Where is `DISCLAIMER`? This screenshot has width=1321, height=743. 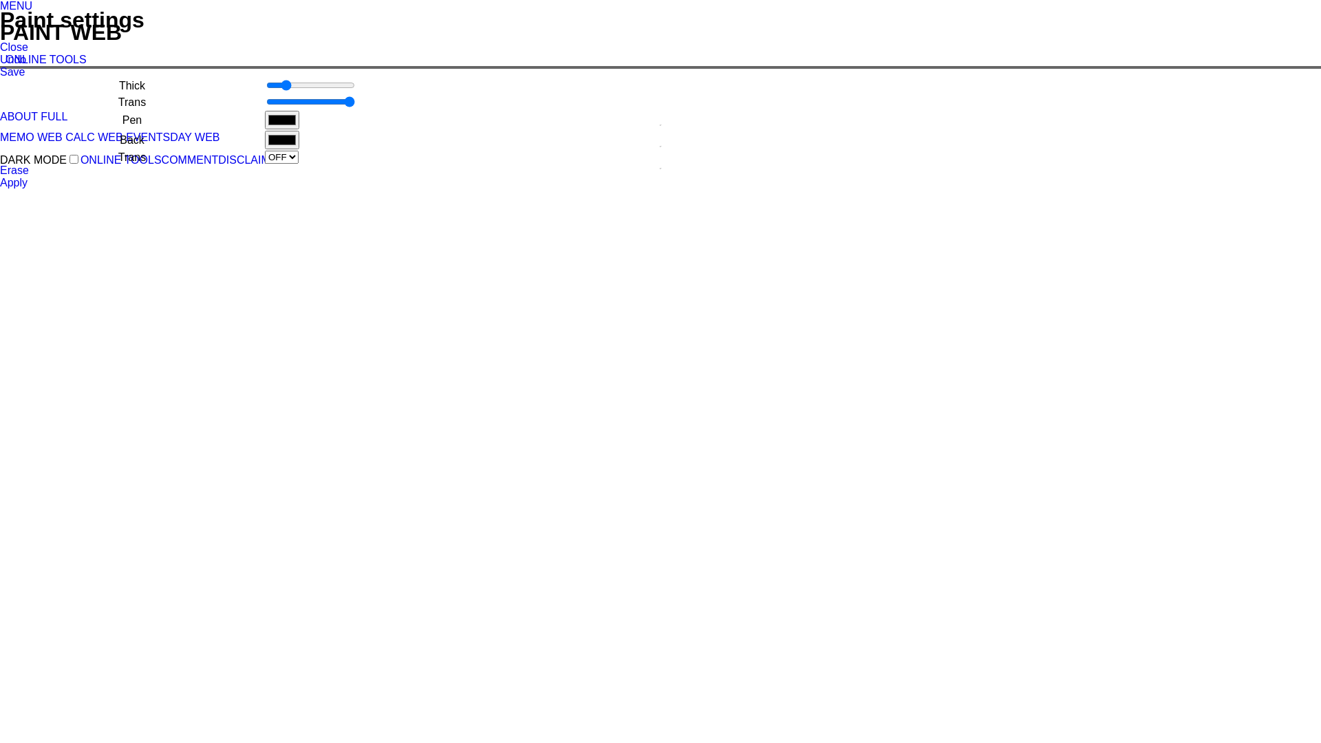
DISCLAIMER is located at coordinates (252, 160).